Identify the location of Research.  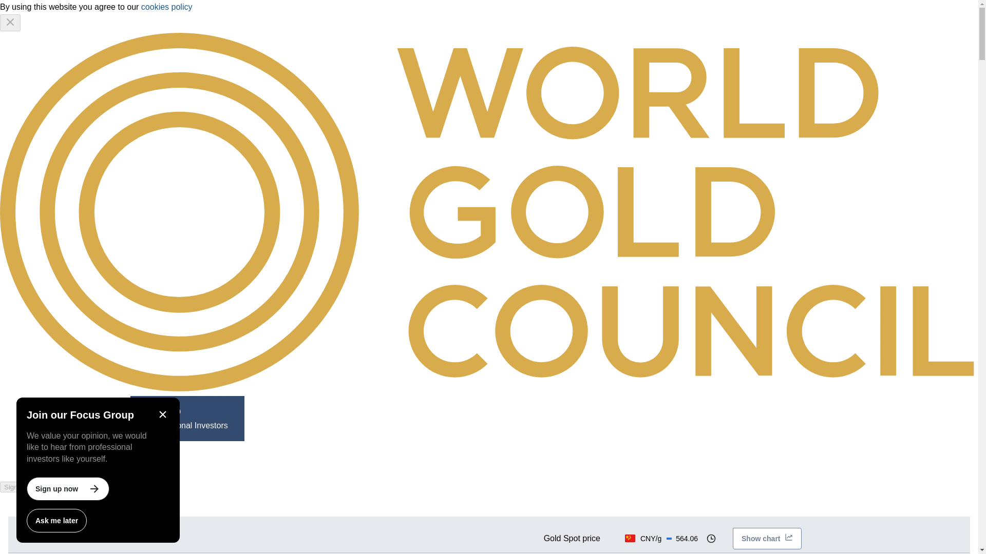
(298, 419).